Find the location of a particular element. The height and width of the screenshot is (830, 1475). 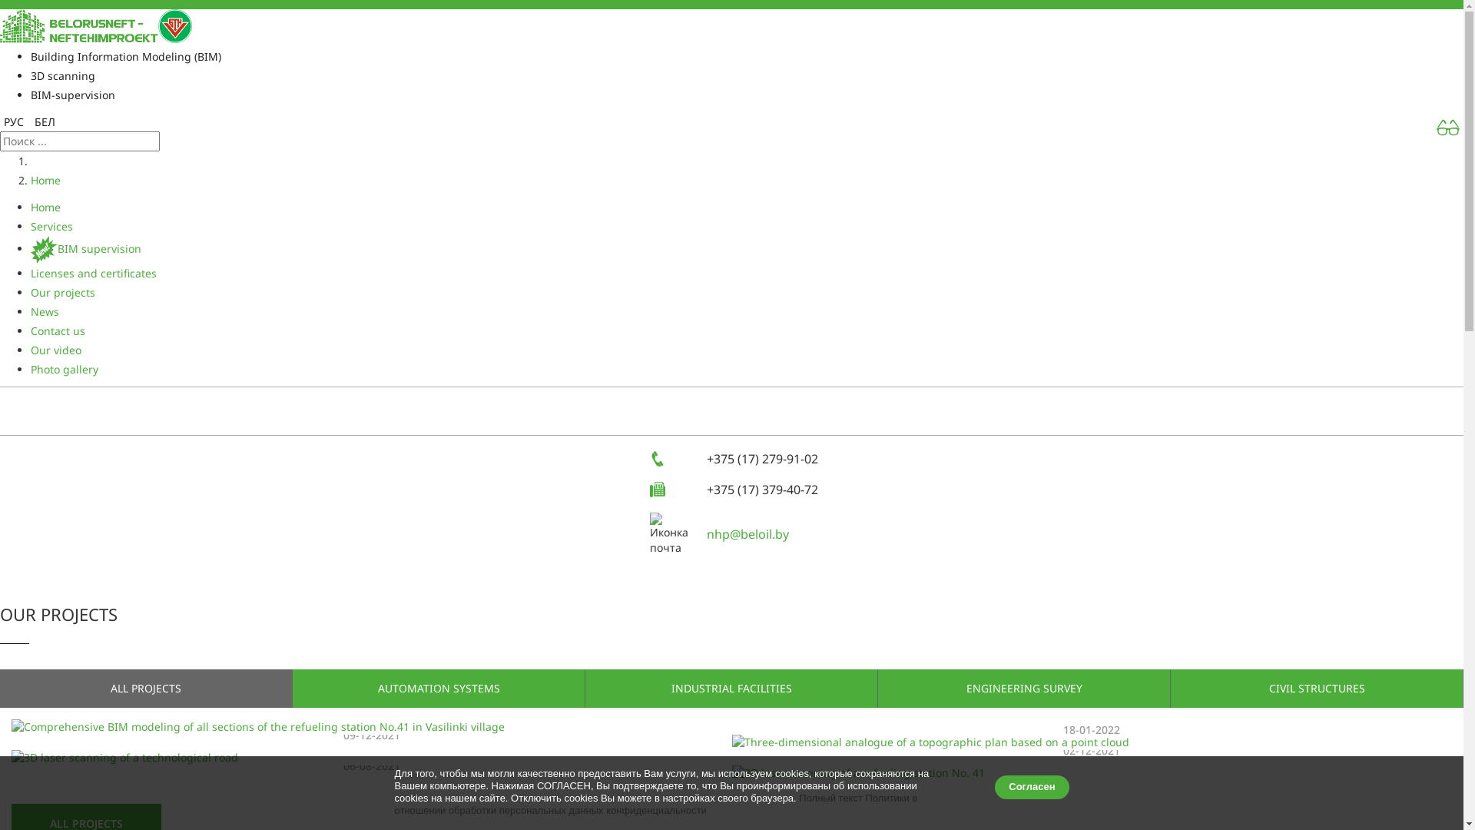

3D scanning is located at coordinates (63, 75).